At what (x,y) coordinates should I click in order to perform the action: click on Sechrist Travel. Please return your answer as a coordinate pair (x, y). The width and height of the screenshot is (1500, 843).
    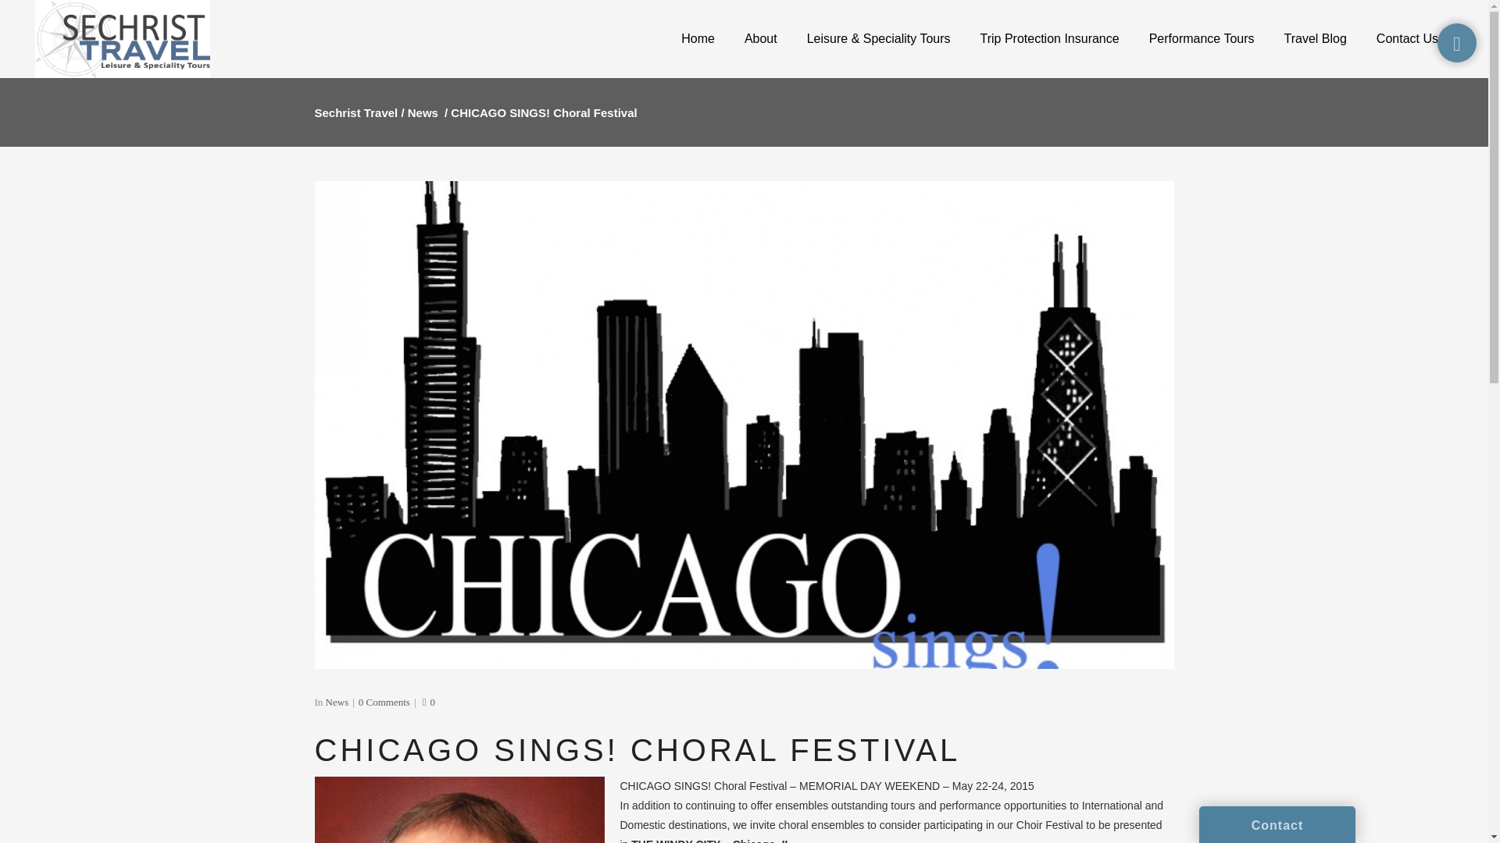
    Looking at the image, I should click on (355, 112).